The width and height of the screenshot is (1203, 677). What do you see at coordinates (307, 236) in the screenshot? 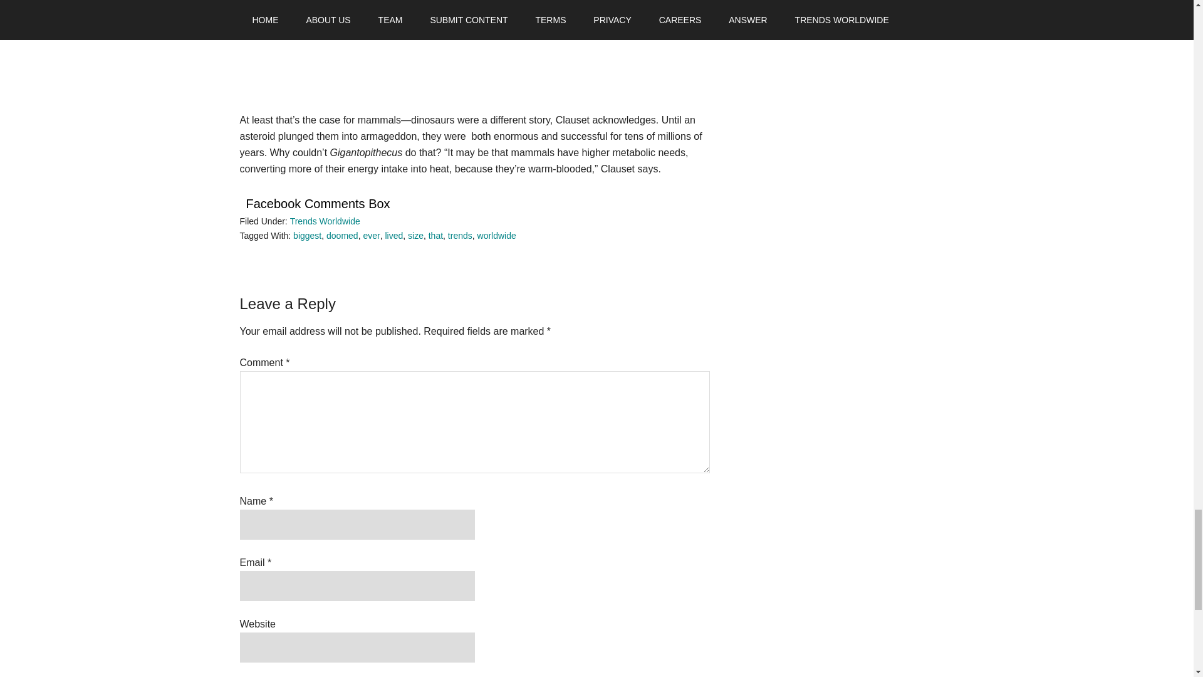
I see `biggest` at bounding box center [307, 236].